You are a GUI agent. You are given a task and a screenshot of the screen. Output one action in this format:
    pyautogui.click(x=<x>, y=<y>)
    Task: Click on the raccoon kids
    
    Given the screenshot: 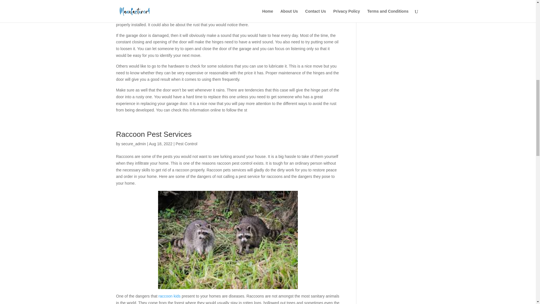 What is the action you would take?
    pyautogui.click(x=170, y=296)
    